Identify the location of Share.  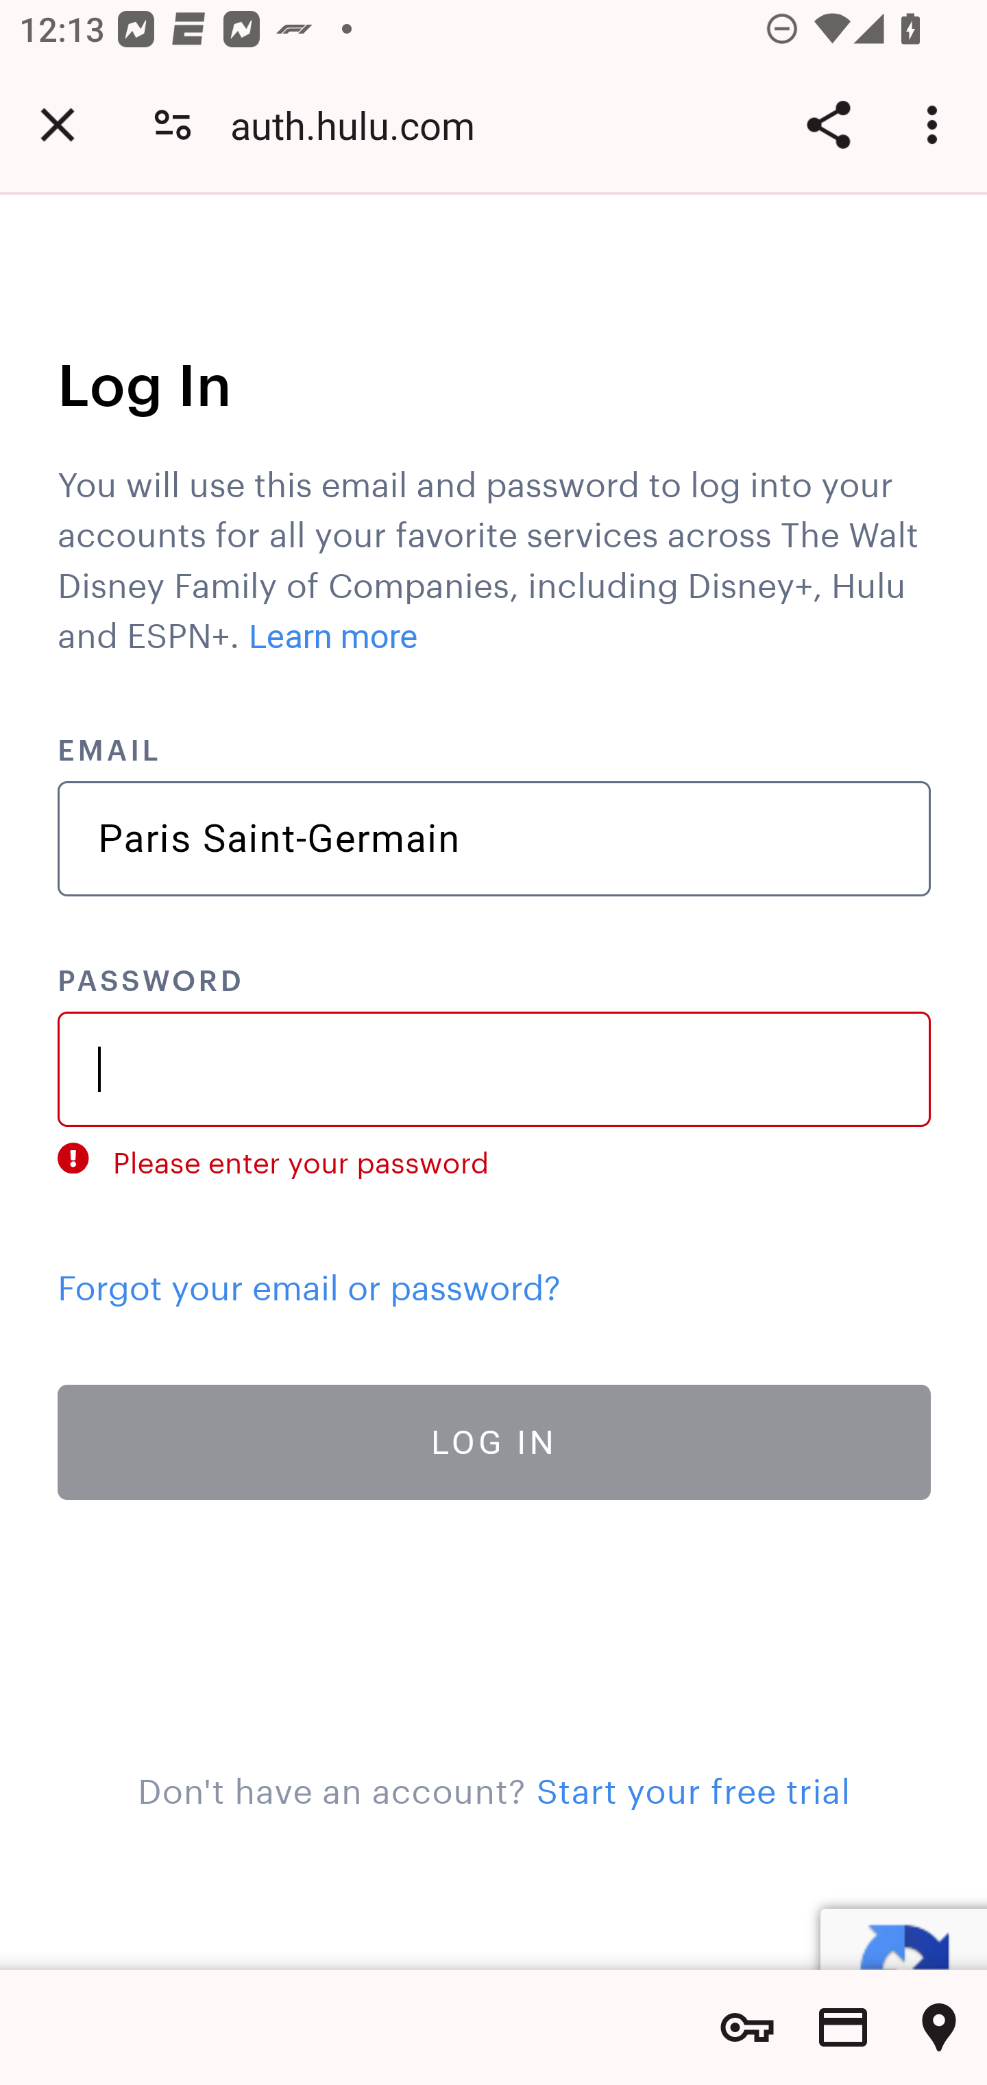
(828, 125).